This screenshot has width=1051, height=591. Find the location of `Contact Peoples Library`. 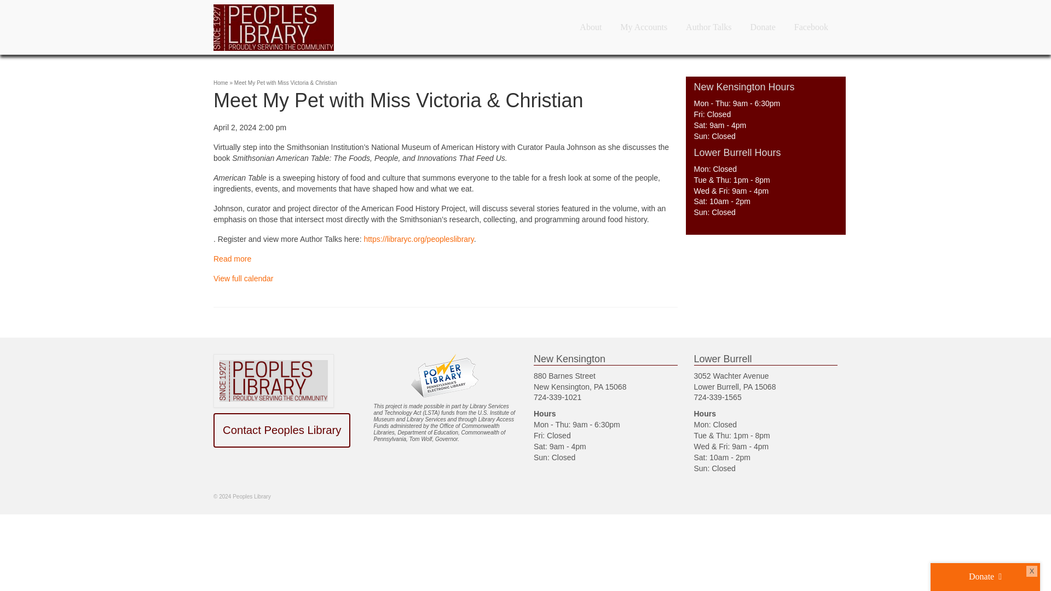

Contact Peoples Library is located at coordinates (281, 430).